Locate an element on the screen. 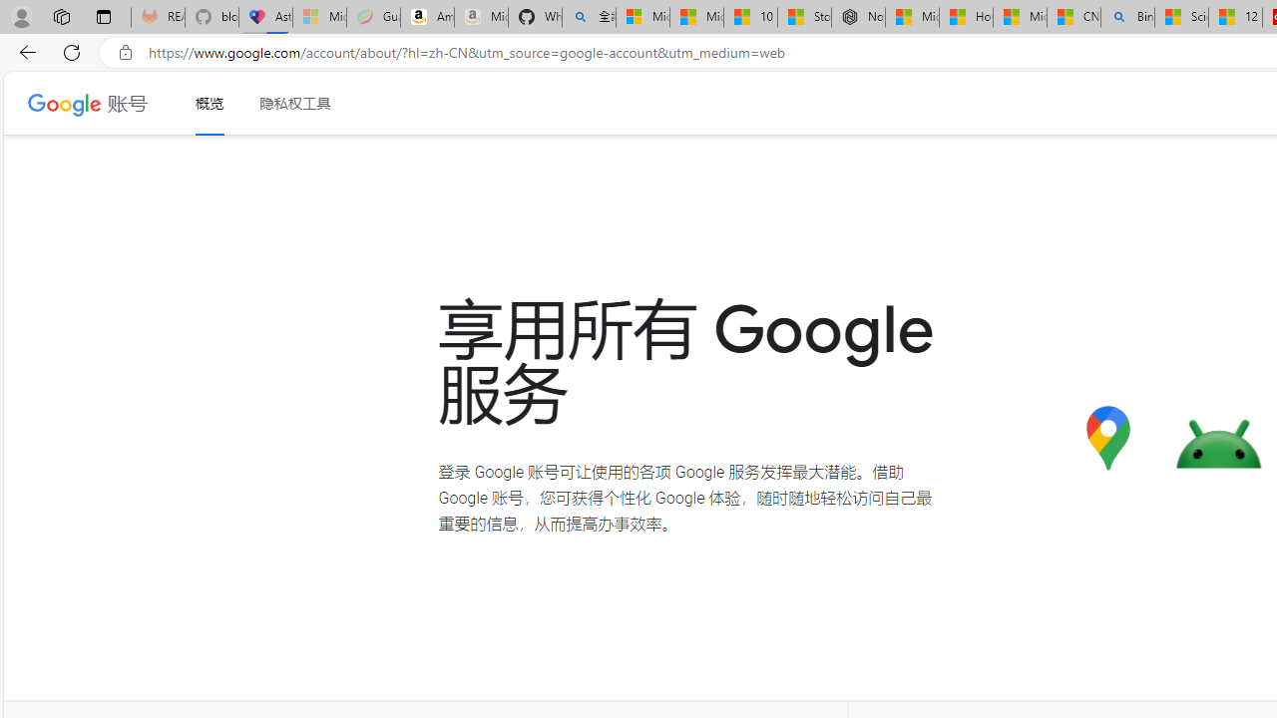  Nordace - Nordace Siena Is Not An Ordinary Backpack is located at coordinates (858, 18).